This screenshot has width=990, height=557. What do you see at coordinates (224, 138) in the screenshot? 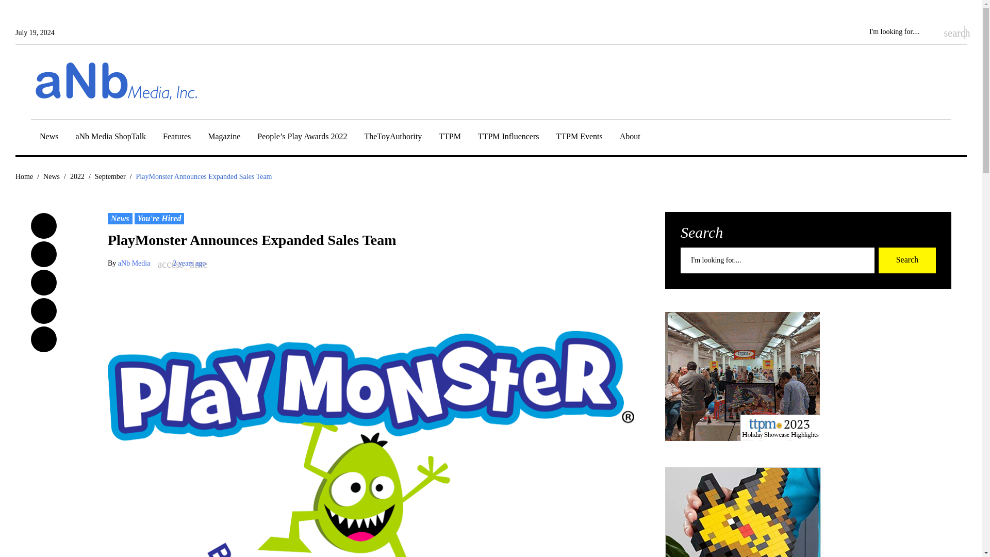
I see `Magazine` at bounding box center [224, 138].